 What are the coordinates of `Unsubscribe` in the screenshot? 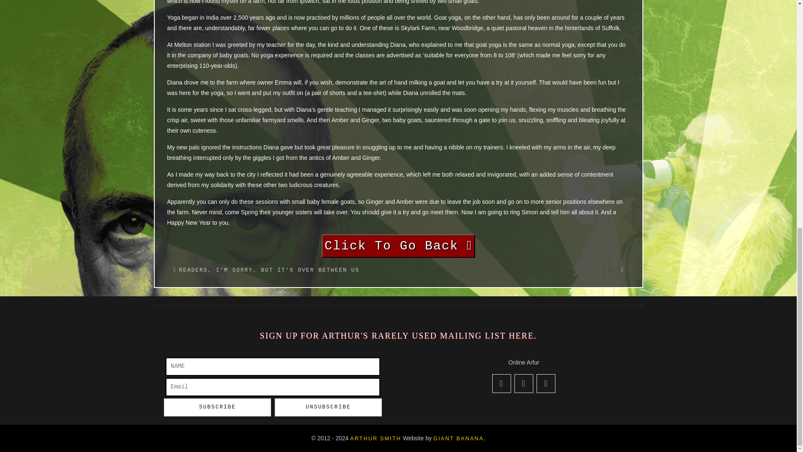 It's located at (328, 407).